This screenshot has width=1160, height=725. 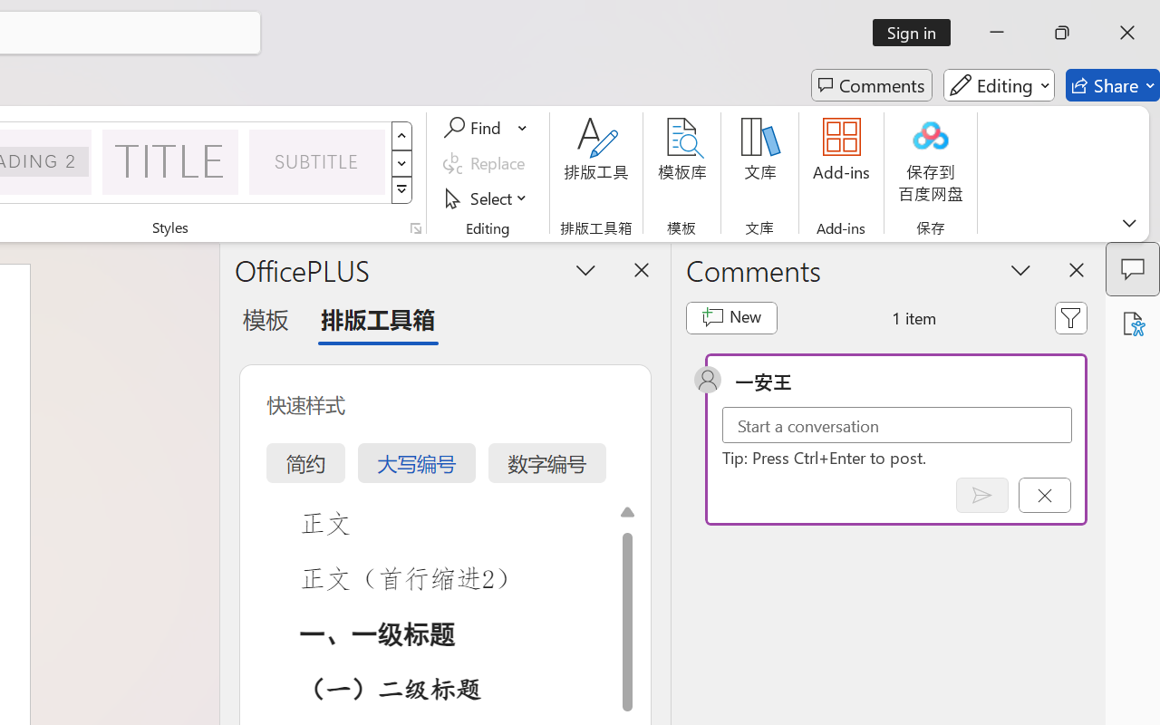 I want to click on Title, so click(x=170, y=161).